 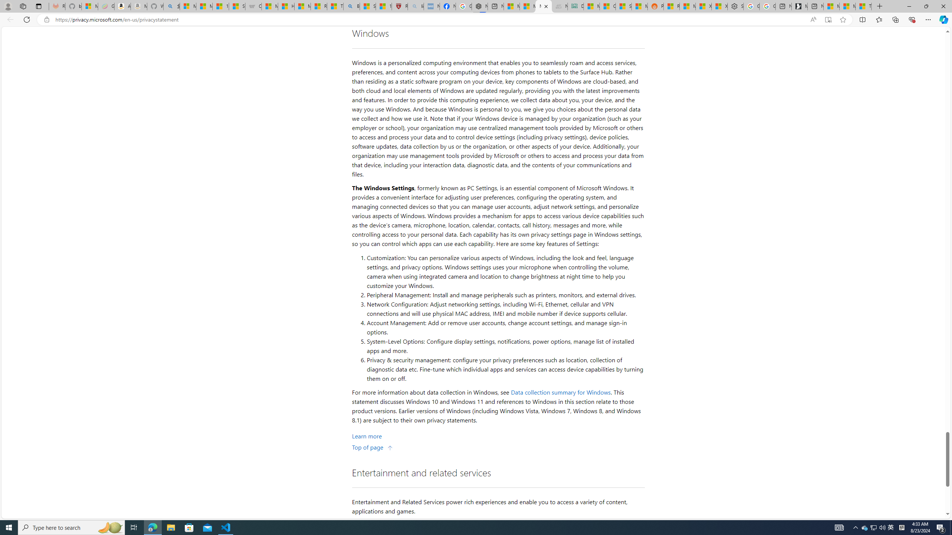 I want to click on Bing, so click(x=351, y=6).